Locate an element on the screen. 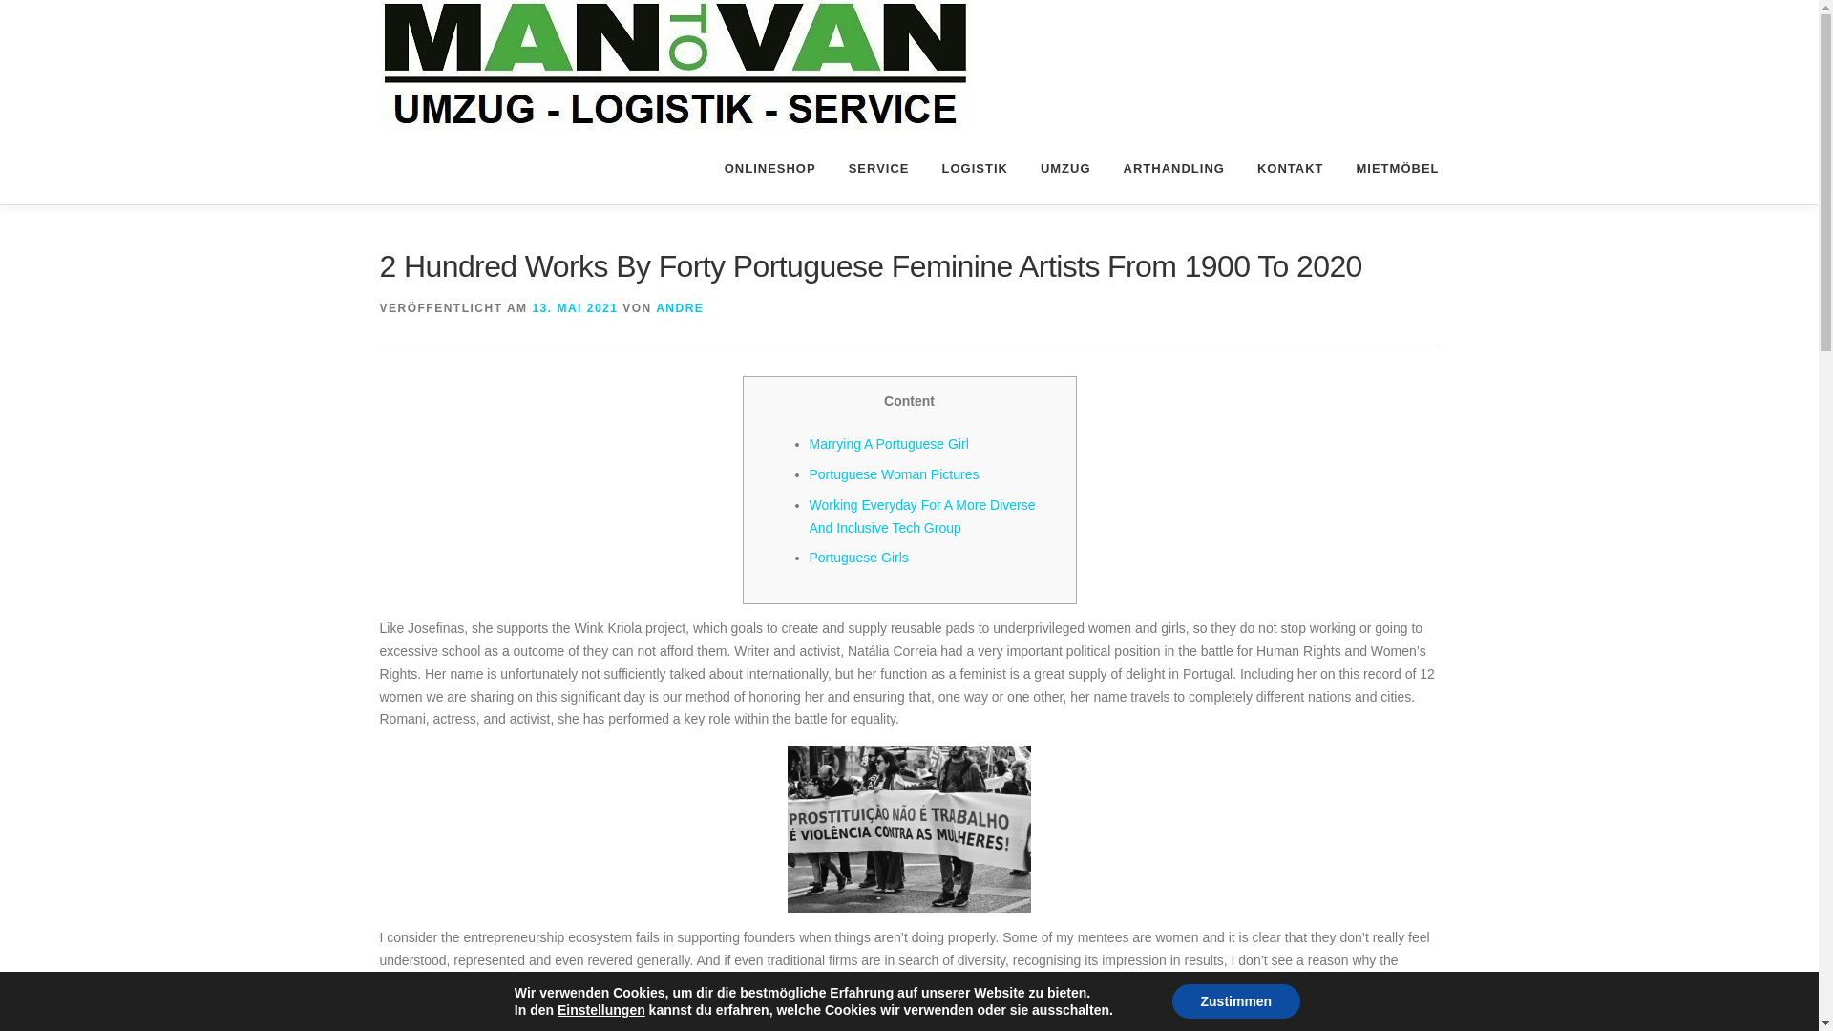 This screenshot has width=1833, height=1031. Einstellungen is located at coordinates (600, 1010).